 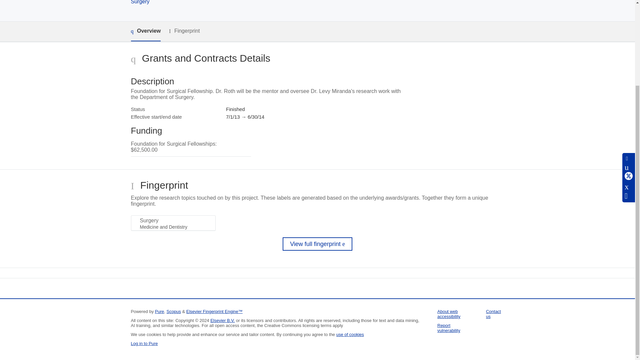 What do you see at coordinates (144, 343) in the screenshot?
I see `Log in to Pure` at bounding box center [144, 343].